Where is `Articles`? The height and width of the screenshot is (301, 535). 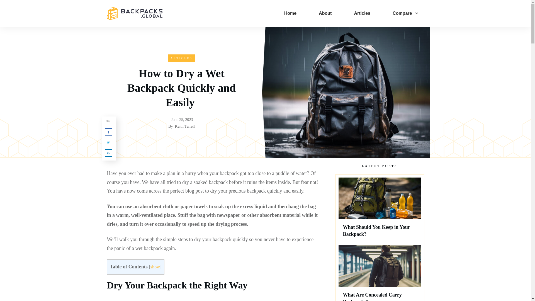
Articles is located at coordinates (362, 13).